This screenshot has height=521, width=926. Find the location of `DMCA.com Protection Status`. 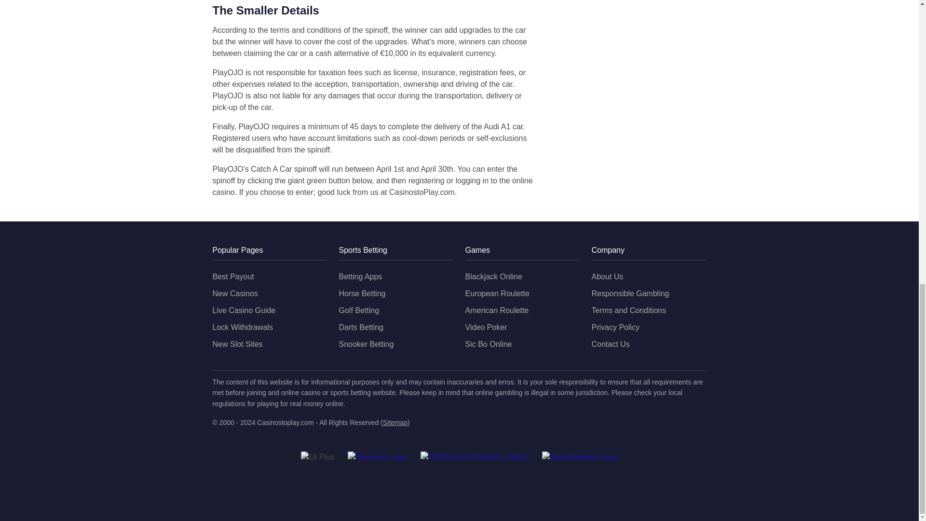

DMCA.com Protection Status is located at coordinates (475, 457).